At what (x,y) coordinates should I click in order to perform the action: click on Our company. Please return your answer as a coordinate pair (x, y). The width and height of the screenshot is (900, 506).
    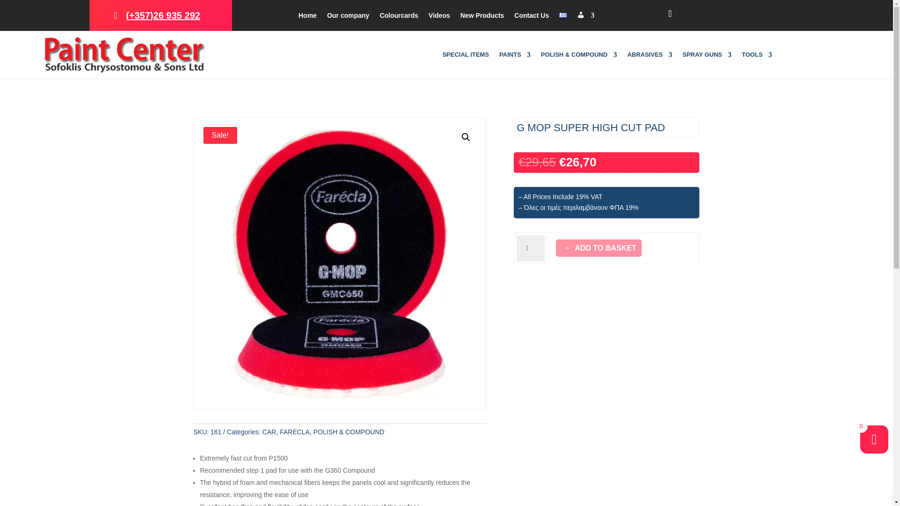
    Looking at the image, I should click on (348, 17).